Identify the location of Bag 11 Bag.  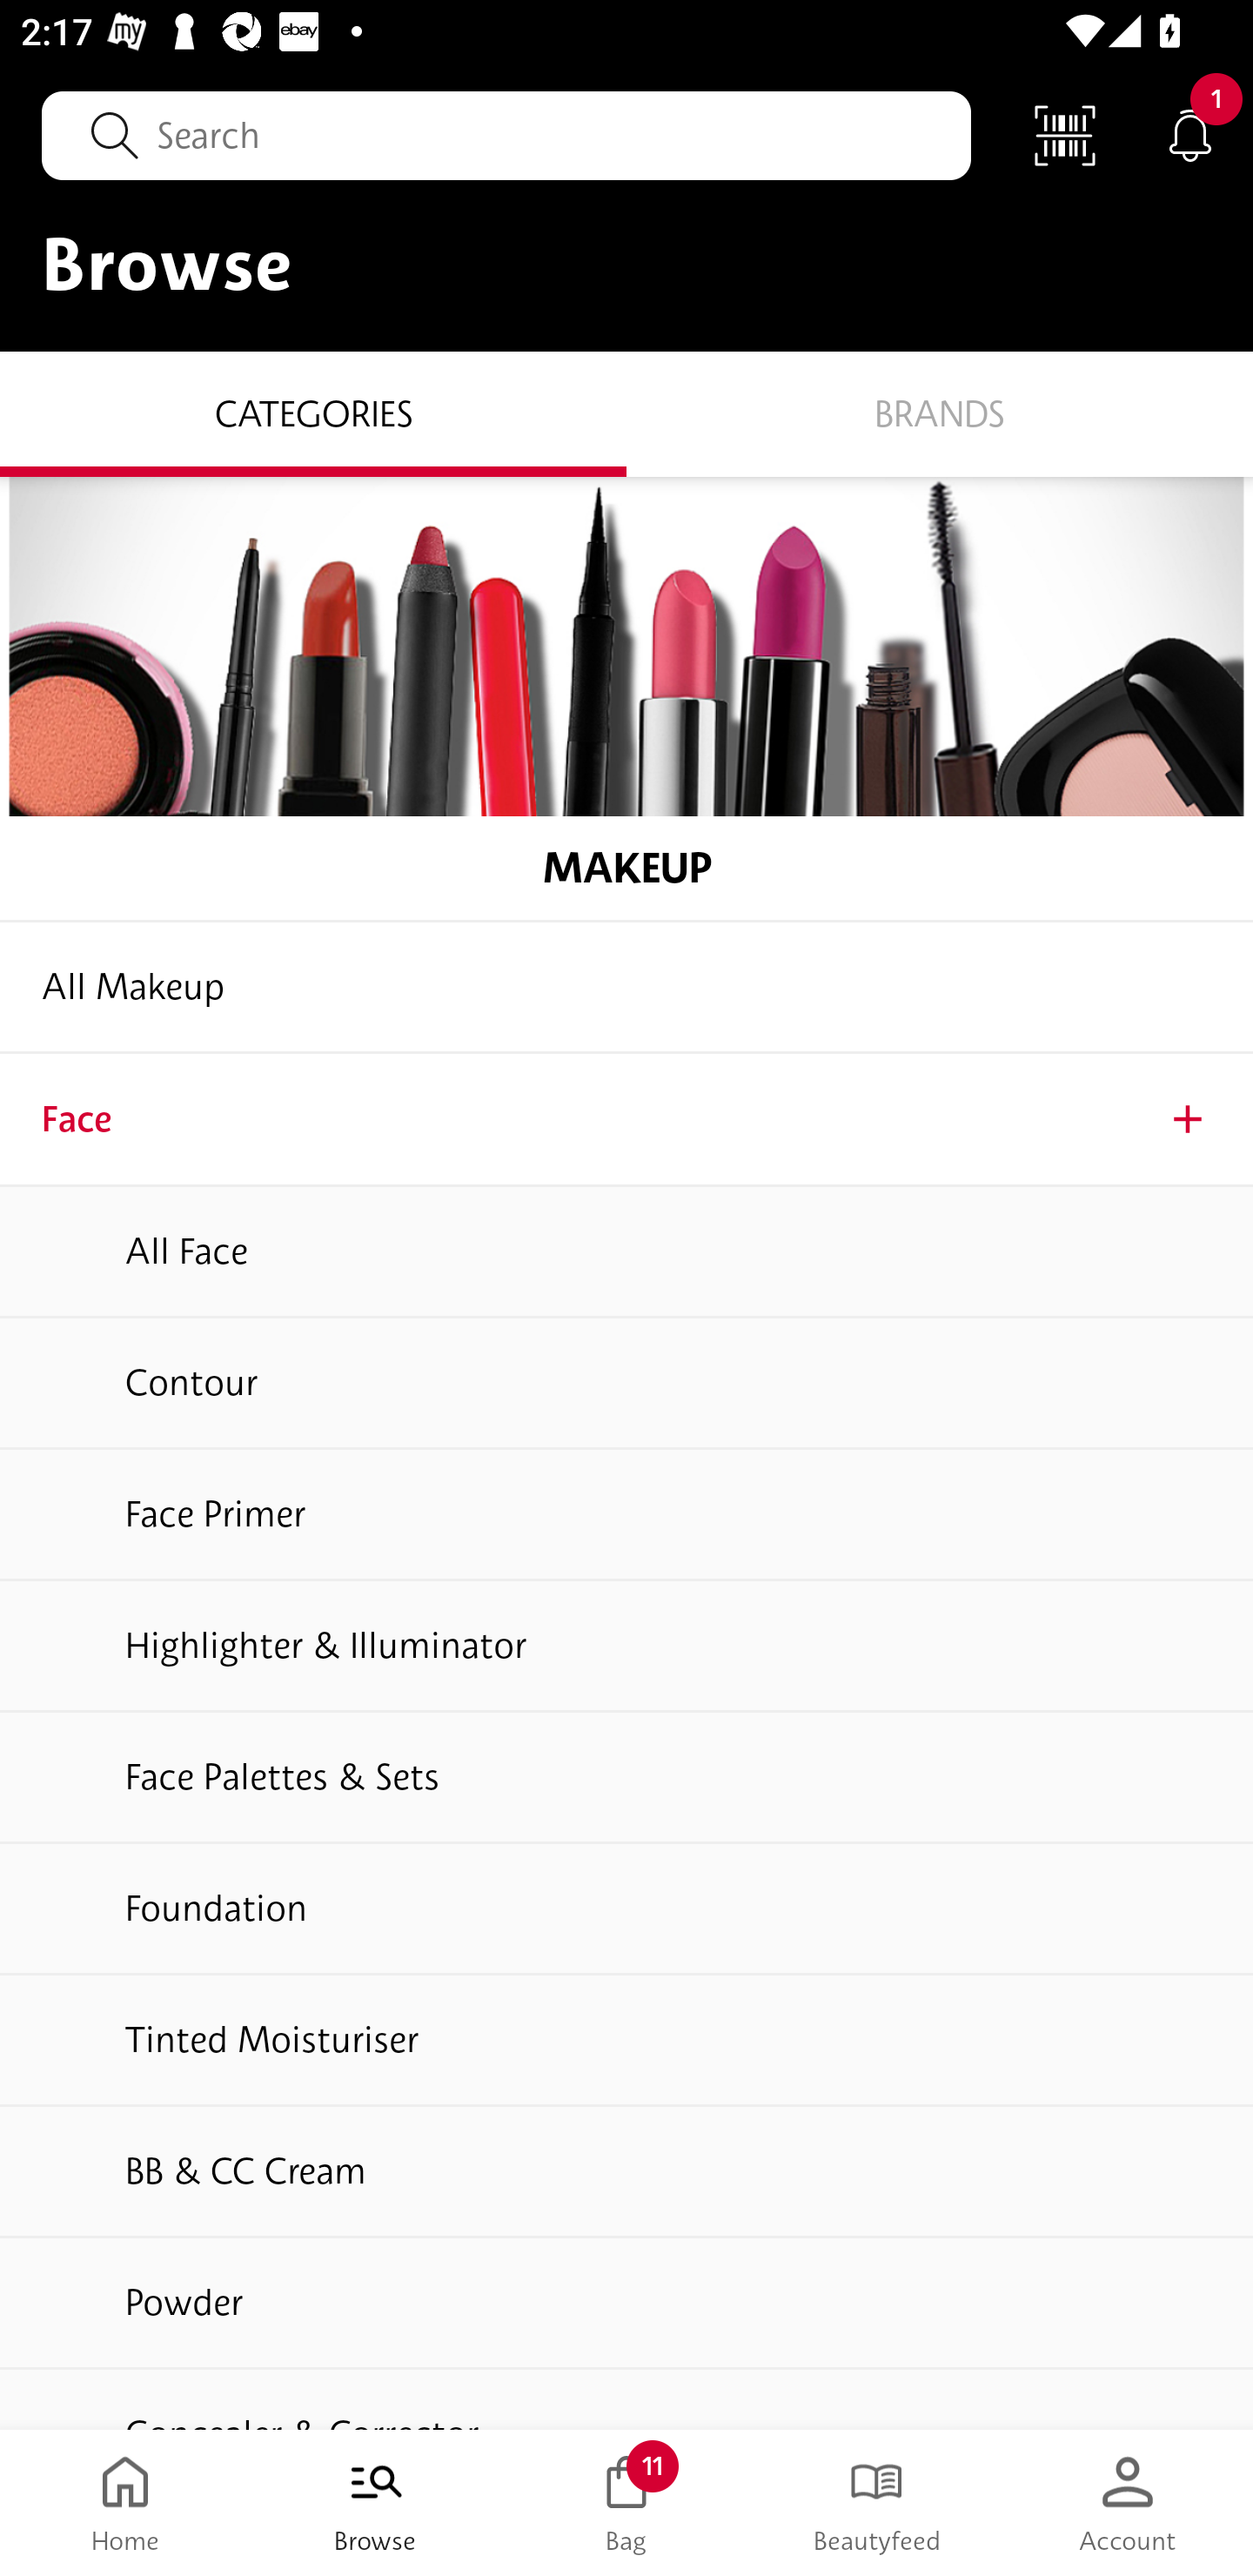
(626, 2503).